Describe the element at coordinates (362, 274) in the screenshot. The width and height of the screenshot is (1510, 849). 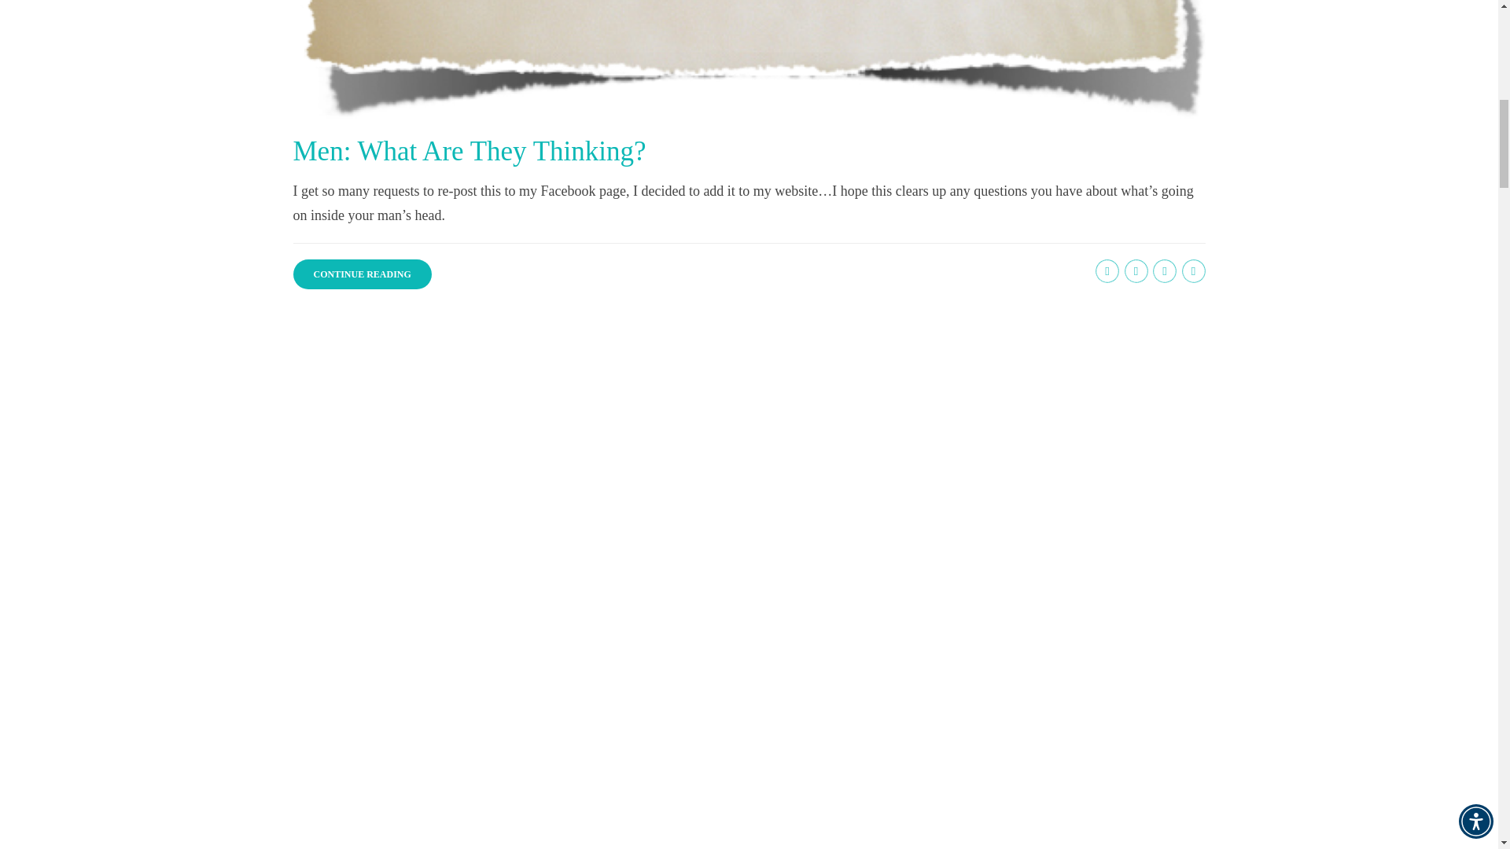
I see `CONTINUE READING` at that location.